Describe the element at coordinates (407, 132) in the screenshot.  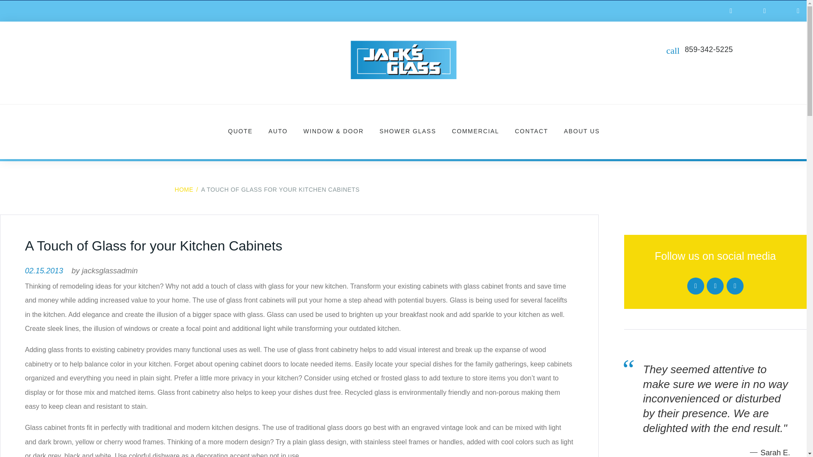
I see `SHOWER GLASS` at that location.